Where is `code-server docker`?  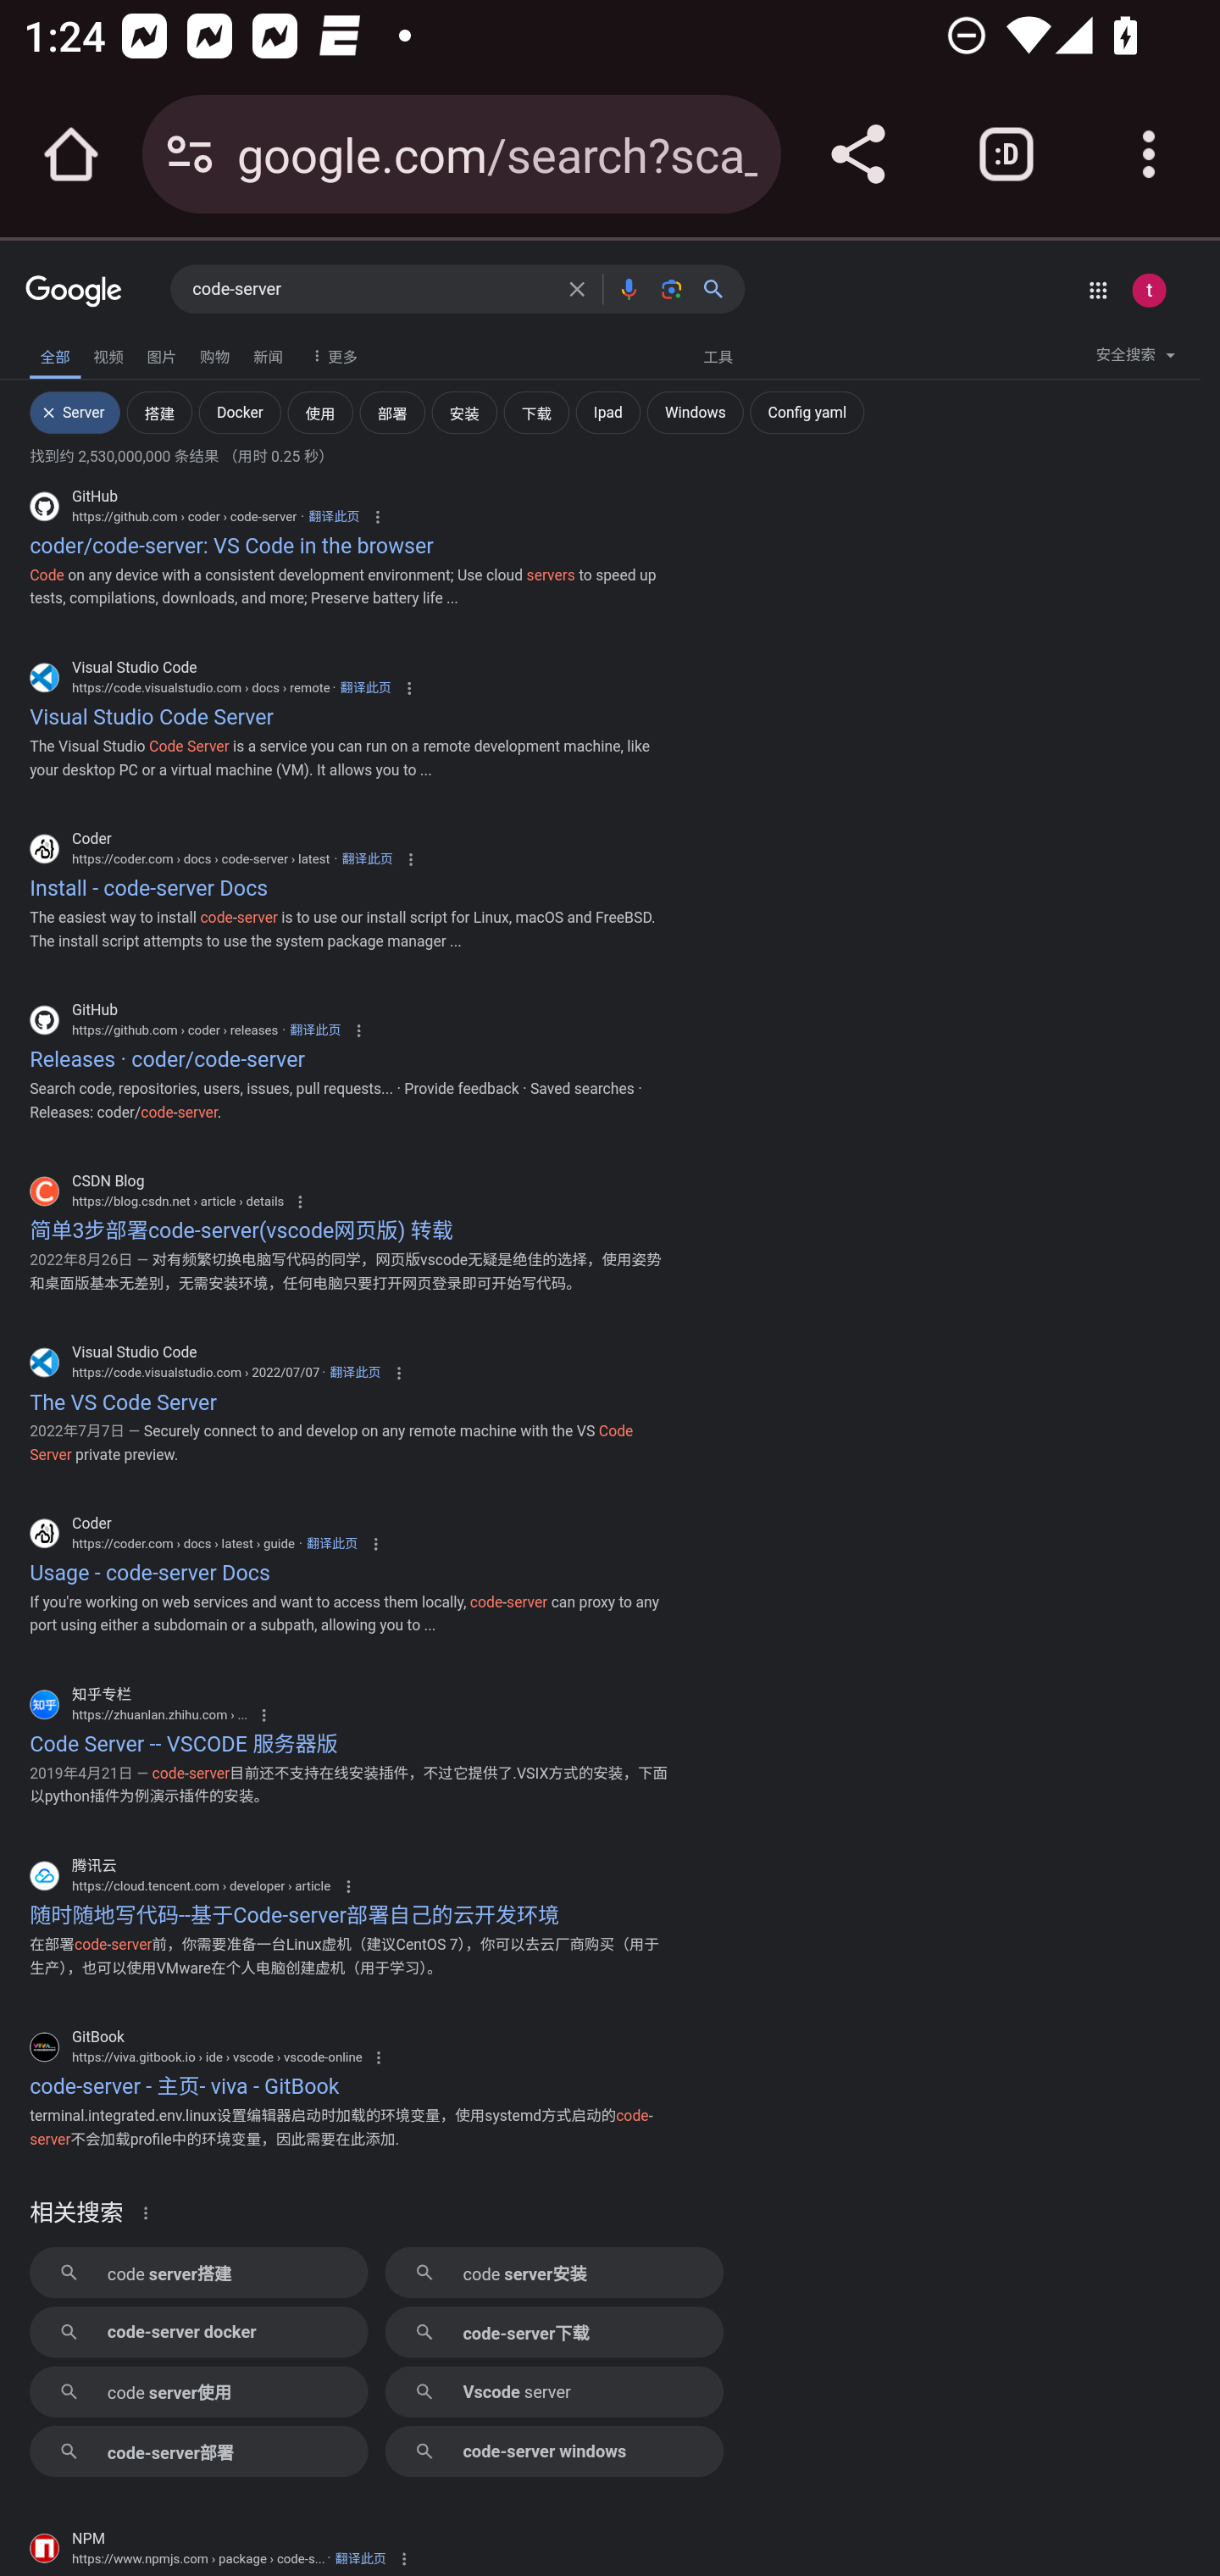 code-server docker is located at coordinates (198, 2330).